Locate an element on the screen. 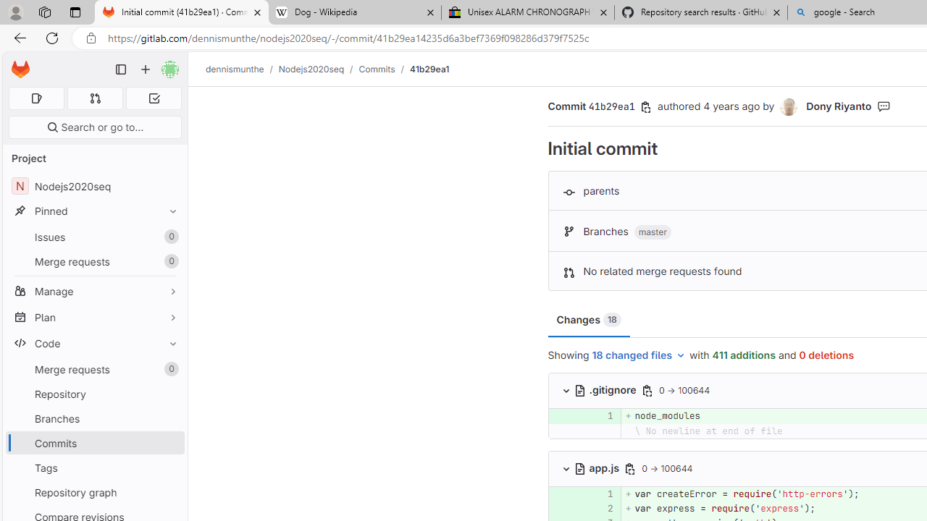 Image resolution: width=927 pixels, height=521 pixels. NNodejs2020seq is located at coordinates (94, 187).